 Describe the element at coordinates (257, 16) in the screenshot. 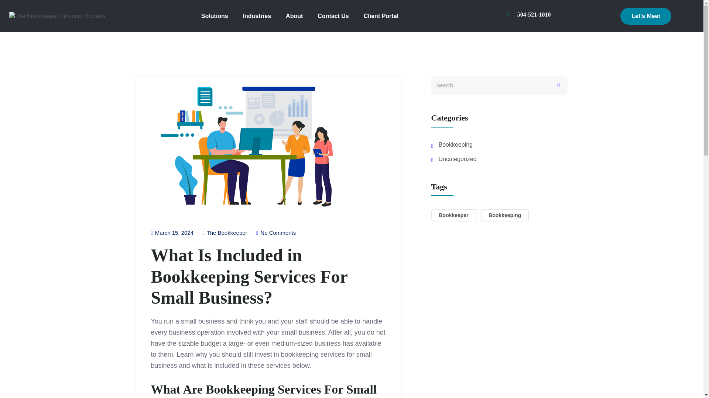

I see `Industries` at that location.